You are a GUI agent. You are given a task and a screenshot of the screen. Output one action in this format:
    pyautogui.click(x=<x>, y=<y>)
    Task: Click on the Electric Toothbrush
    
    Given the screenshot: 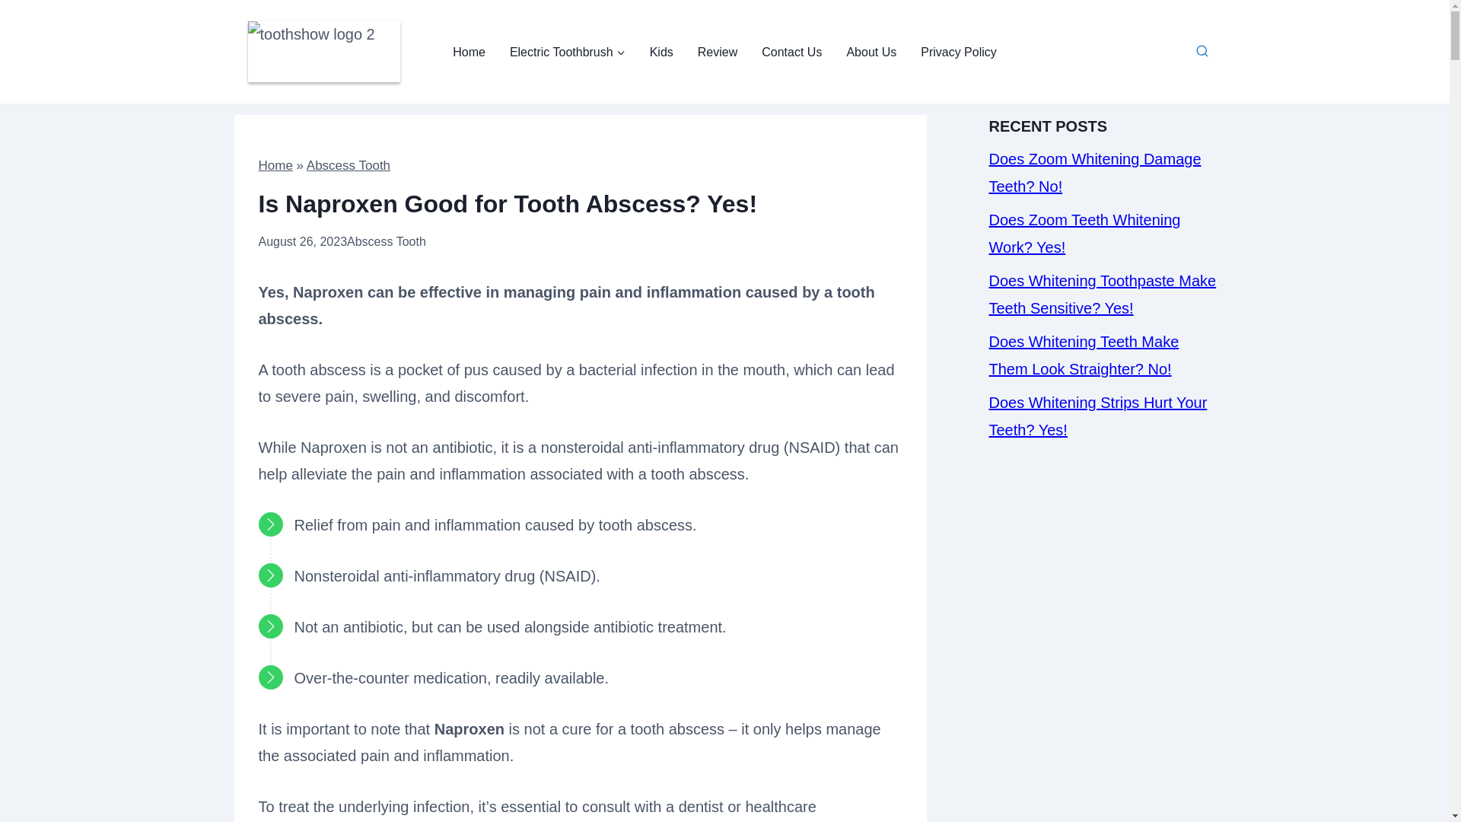 What is the action you would take?
    pyautogui.click(x=568, y=52)
    